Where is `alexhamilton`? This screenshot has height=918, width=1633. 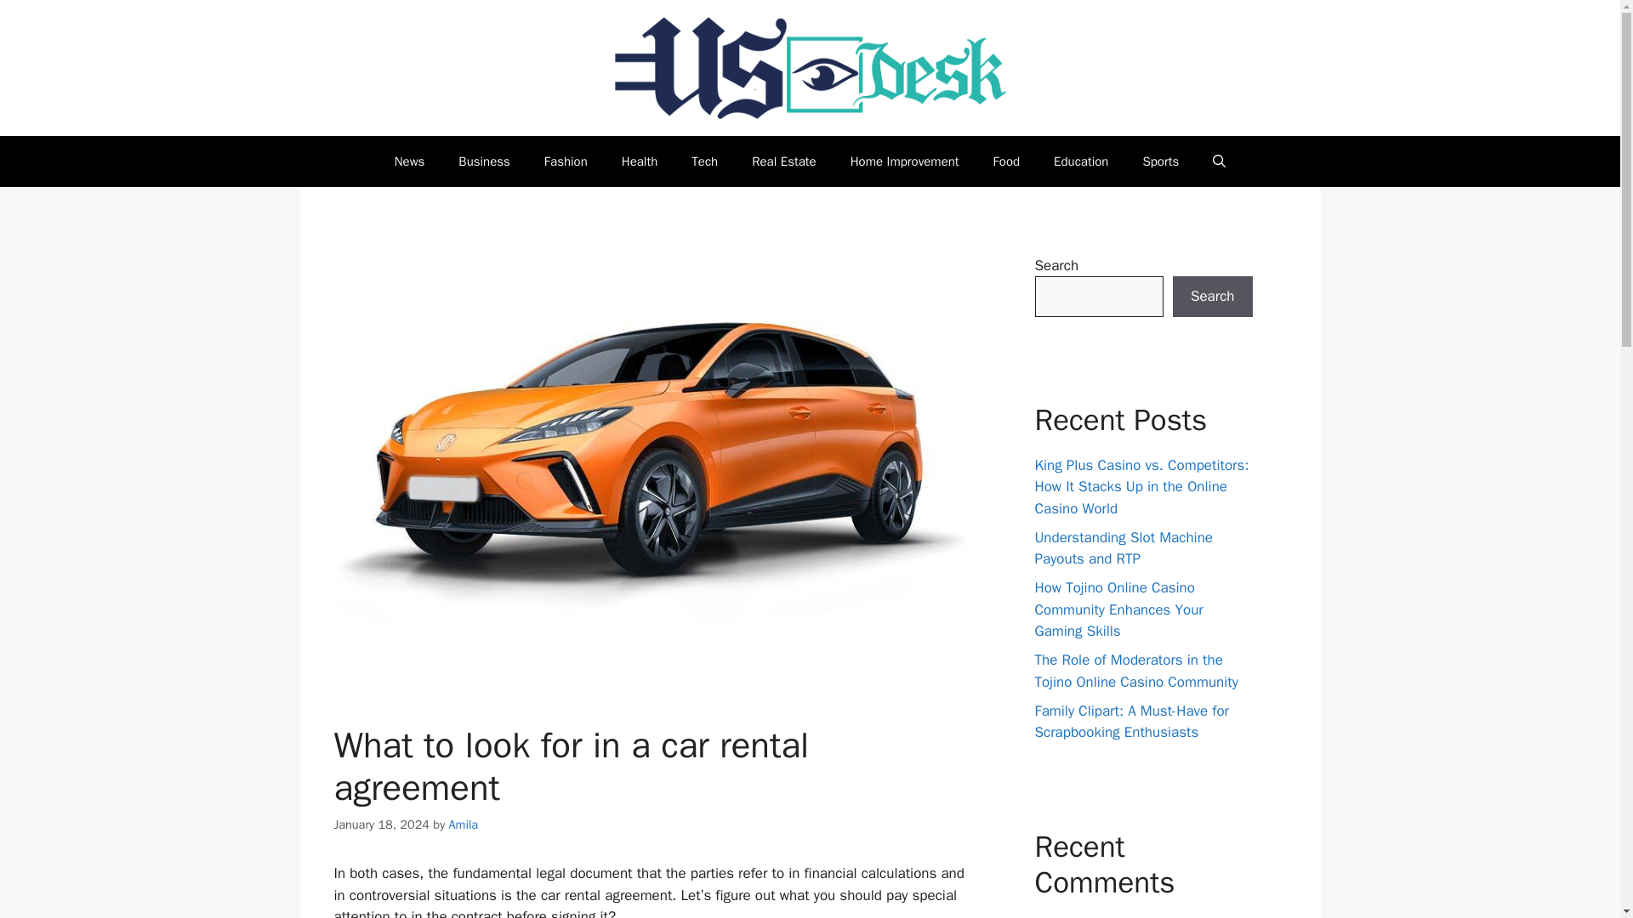
alexhamilton is located at coordinates (1073, 916).